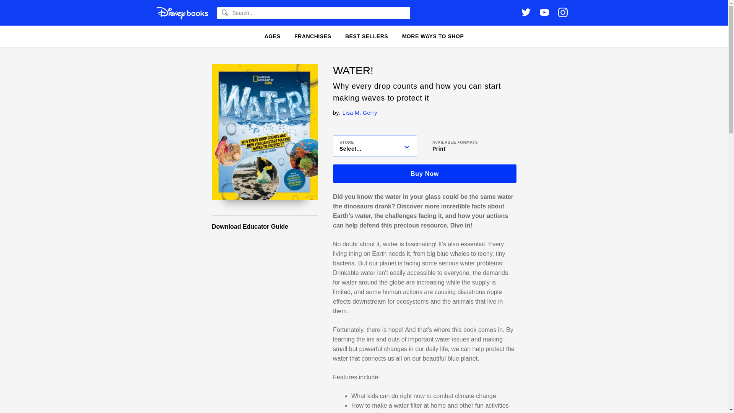  What do you see at coordinates (544, 13) in the screenshot?
I see `Youtube` at bounding box center [544, 13].